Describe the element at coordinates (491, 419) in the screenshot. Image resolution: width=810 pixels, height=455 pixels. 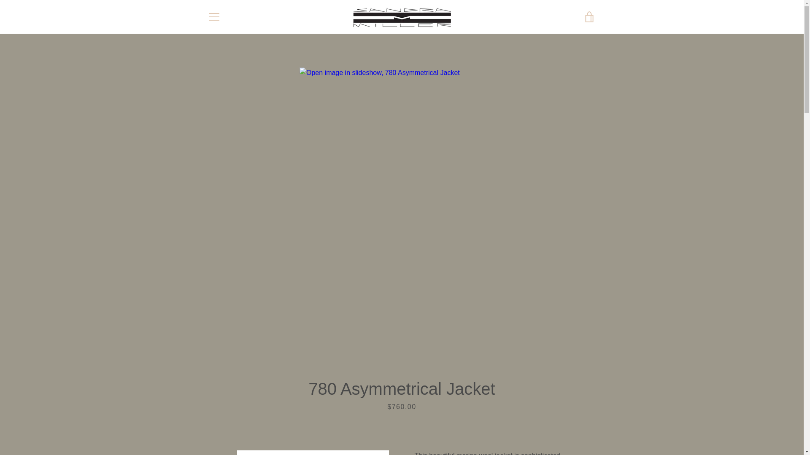
I see `American Express` at that location.